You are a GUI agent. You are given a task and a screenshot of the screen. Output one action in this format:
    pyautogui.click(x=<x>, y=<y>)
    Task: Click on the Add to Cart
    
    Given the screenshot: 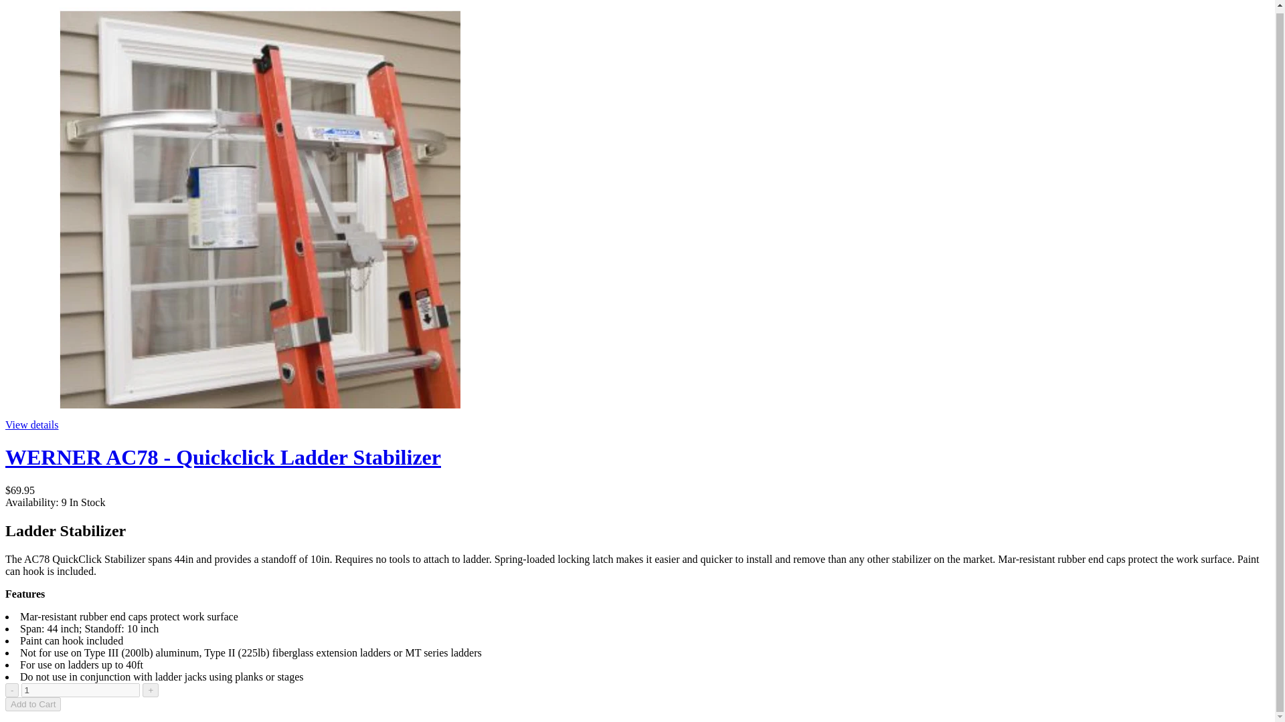 What is the action you would take?
    pyautogui.click(x=32, y=704)
    